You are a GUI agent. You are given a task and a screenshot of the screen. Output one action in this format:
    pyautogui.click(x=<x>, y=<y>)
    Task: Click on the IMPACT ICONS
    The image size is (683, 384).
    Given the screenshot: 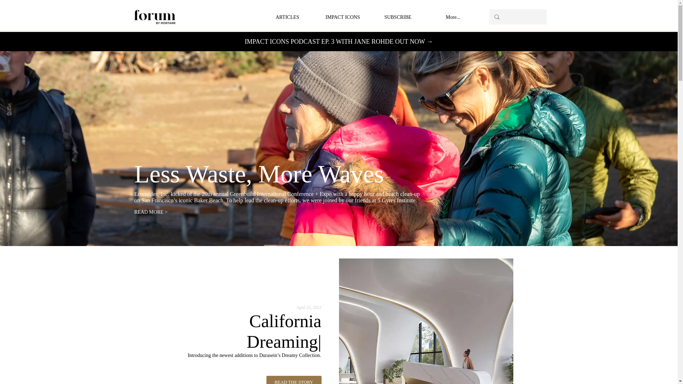 What is the action you would take?
    pyautogui.click(x=342, y=17)
    